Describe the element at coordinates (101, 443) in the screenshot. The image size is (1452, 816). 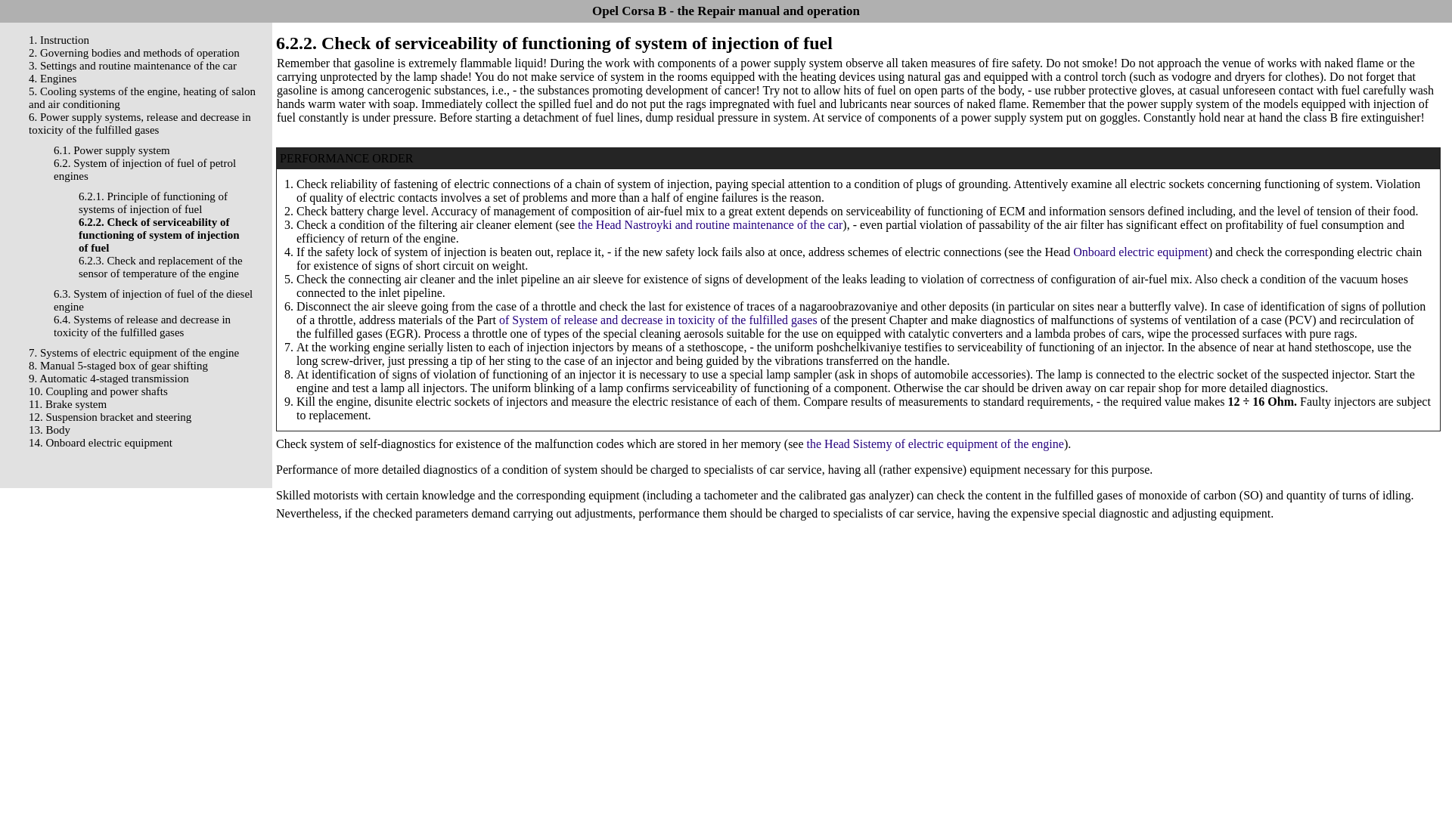
I see `14. Onboard electric equipment` at that location.